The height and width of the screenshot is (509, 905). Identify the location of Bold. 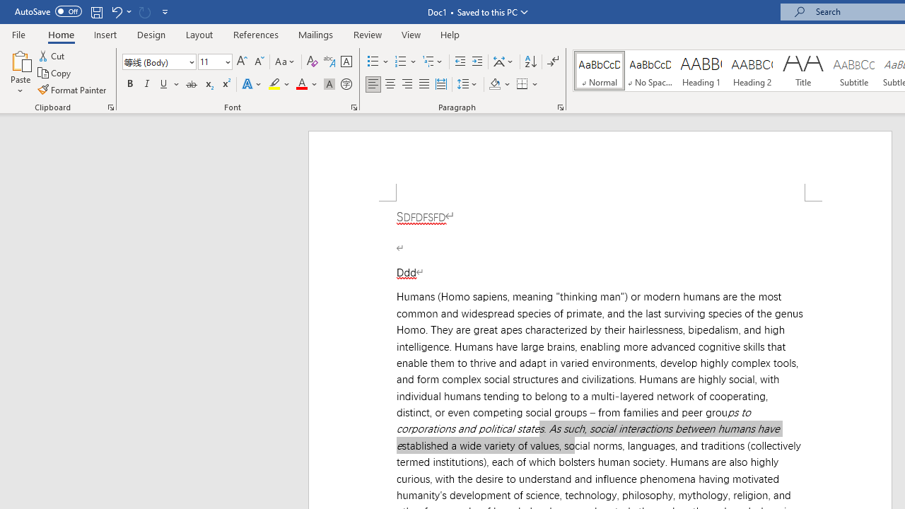
(129, 85).